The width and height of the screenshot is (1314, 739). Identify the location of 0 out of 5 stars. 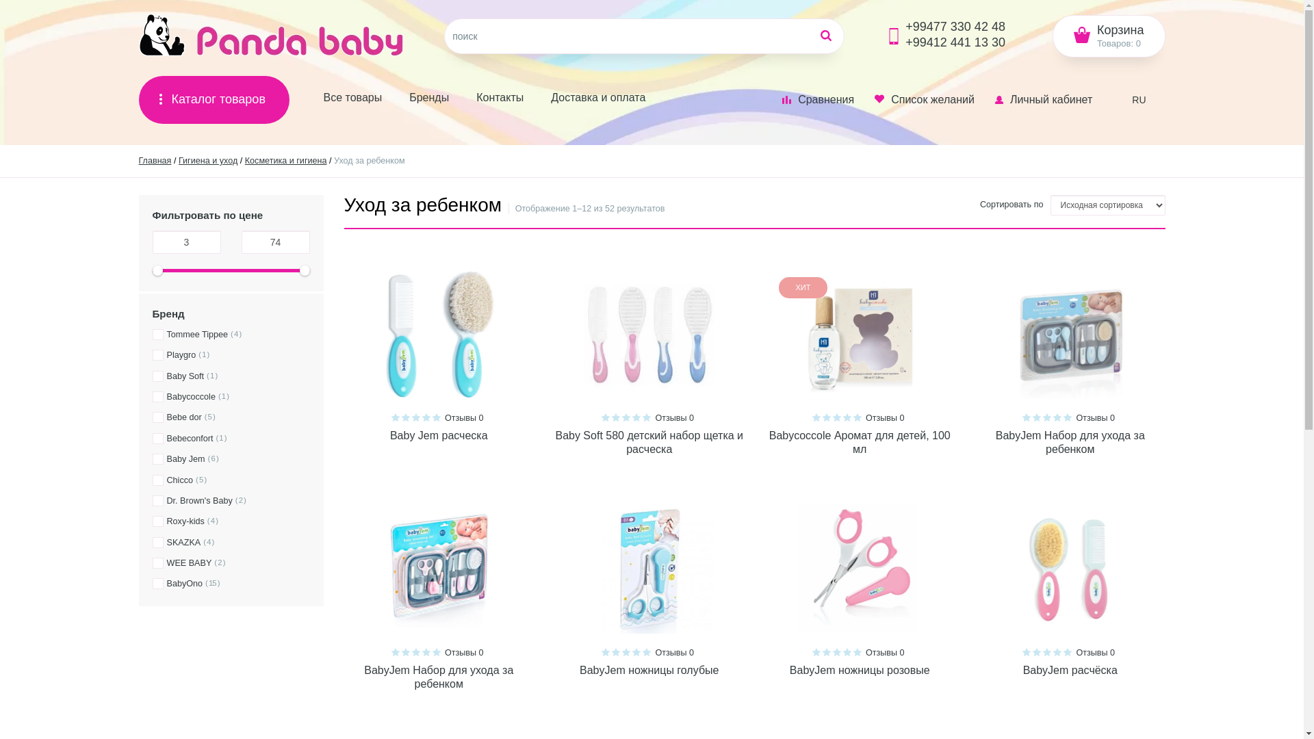
(636, 417).